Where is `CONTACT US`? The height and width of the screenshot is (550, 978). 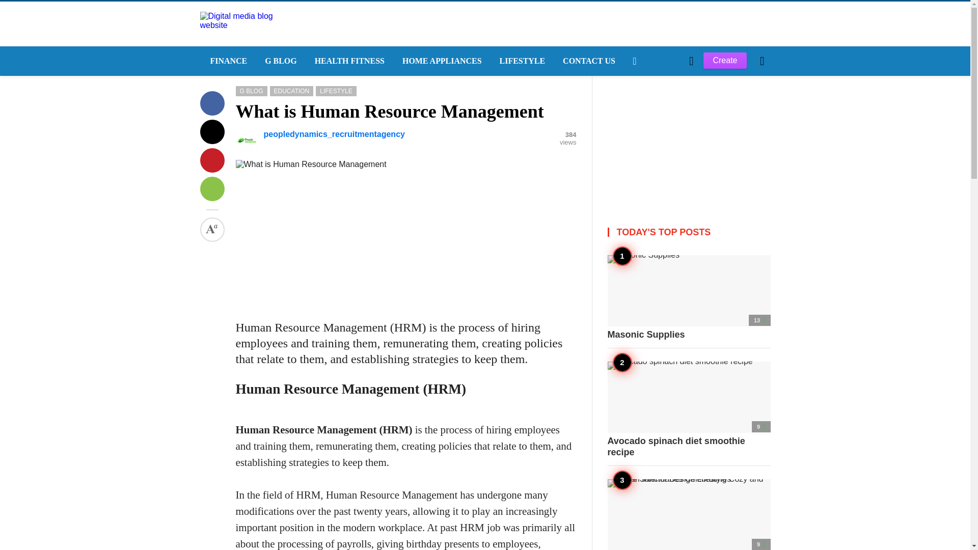
CONTACT US is located at coordinates (588, 61).